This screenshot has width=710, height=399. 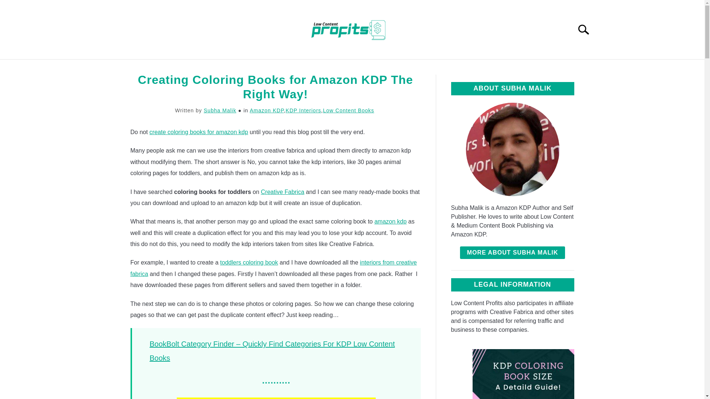 I want to click on AMAZON KDP KEYWORD GENERATOR, so click(x=295, y=68).